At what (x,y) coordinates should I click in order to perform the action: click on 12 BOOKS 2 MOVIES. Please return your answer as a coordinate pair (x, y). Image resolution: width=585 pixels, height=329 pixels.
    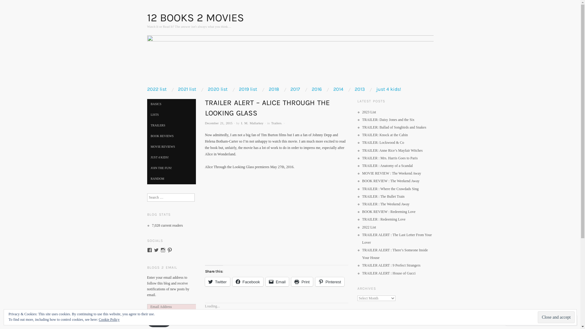
    Looking at the image, I should click on (195, 18).